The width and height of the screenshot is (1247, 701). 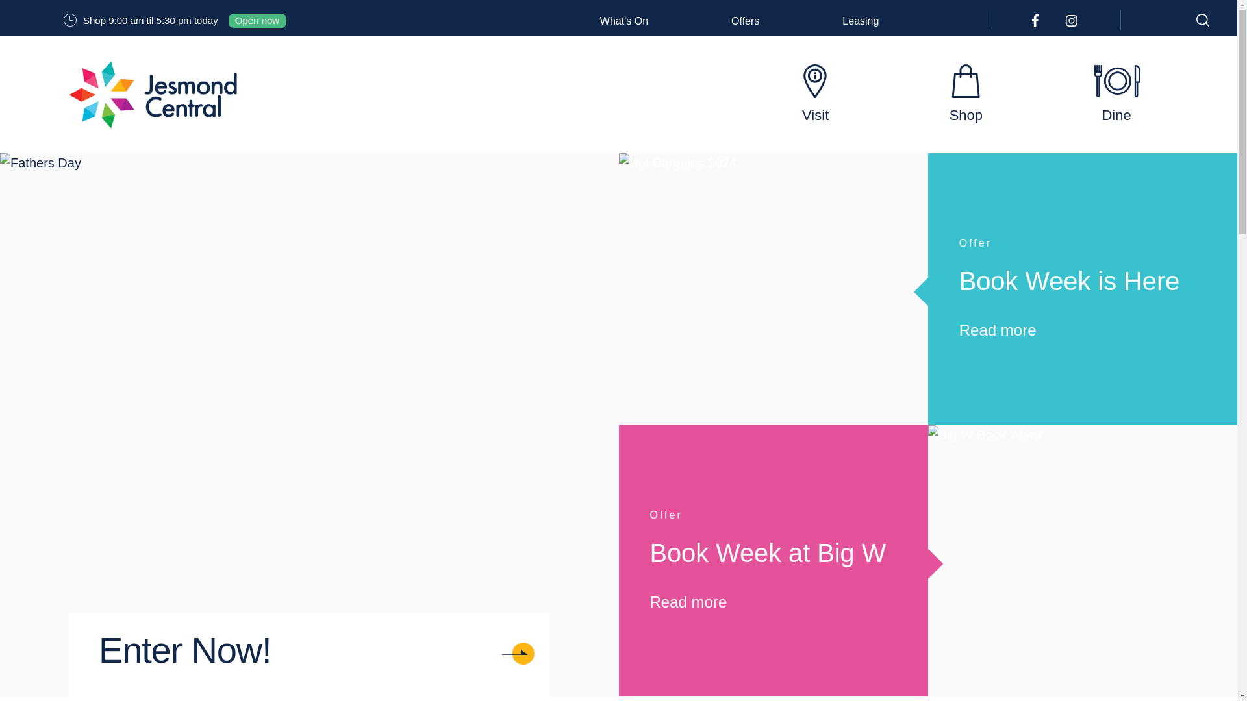 I want to click on Offers, so click(x=745, y=21).